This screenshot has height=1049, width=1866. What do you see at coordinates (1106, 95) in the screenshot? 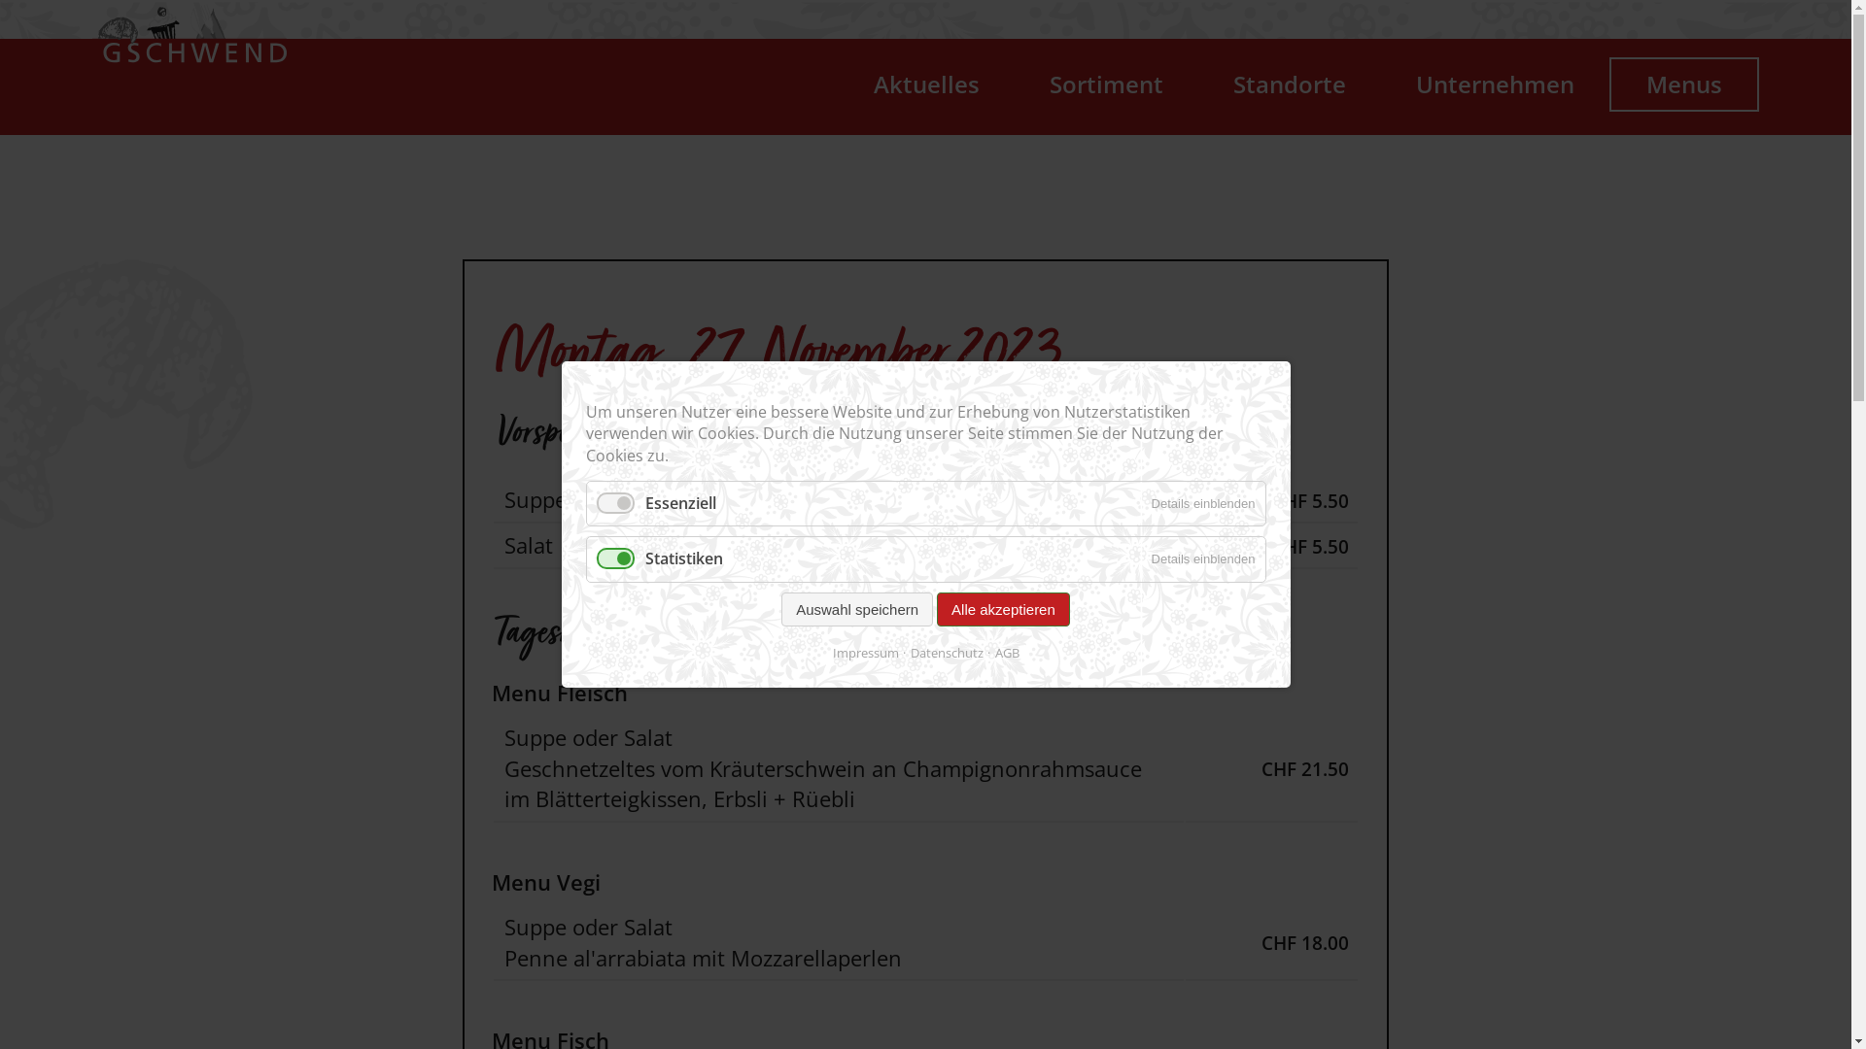
I see `Sortiment` at bounding box center [1106, 95].